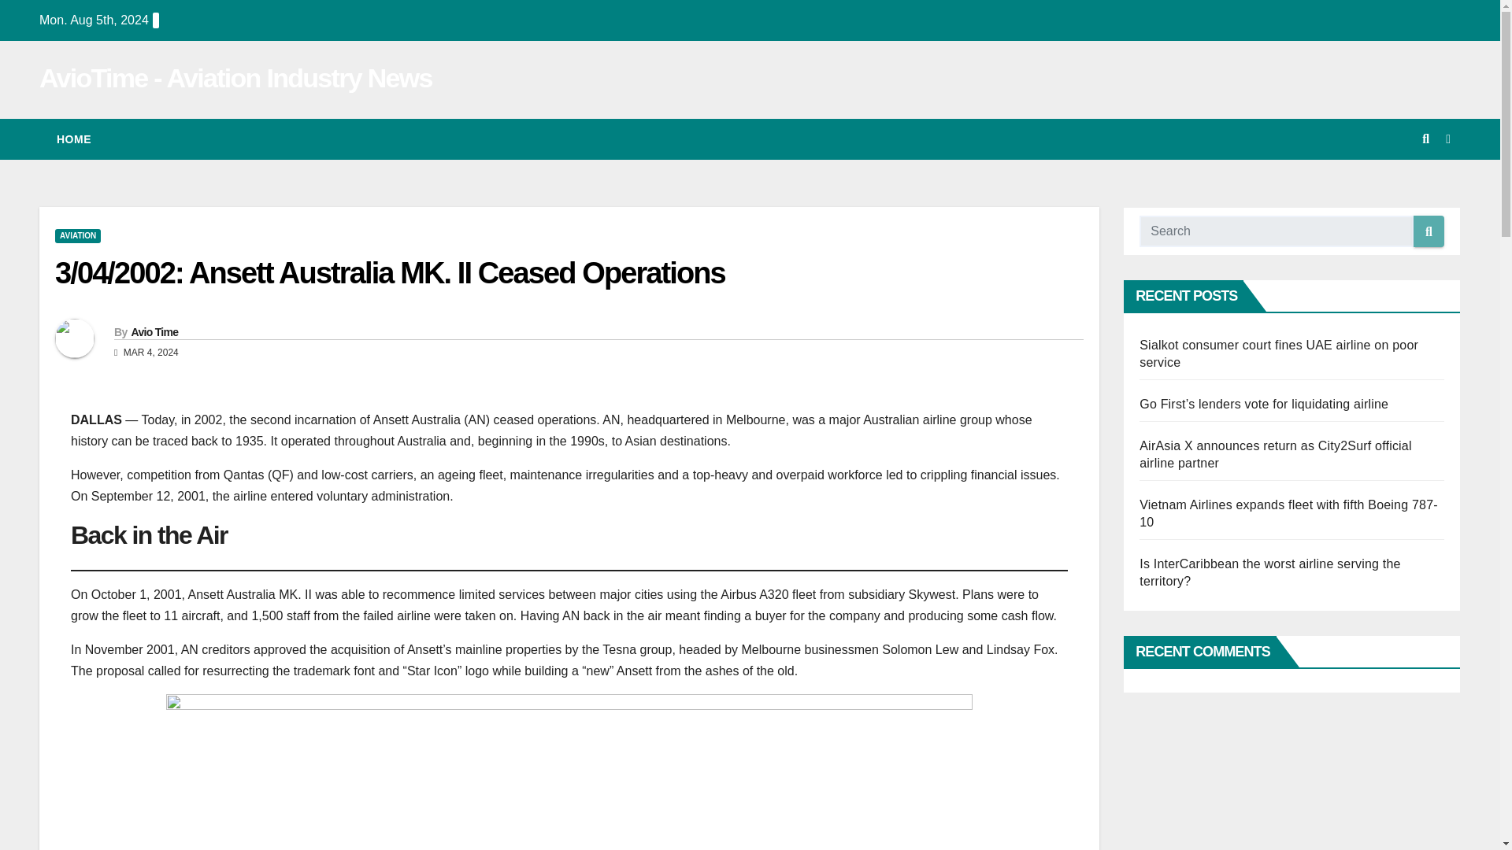 The width and height of the screenshot is (1512, 850). I want to click on HOME, so click(74, 139).